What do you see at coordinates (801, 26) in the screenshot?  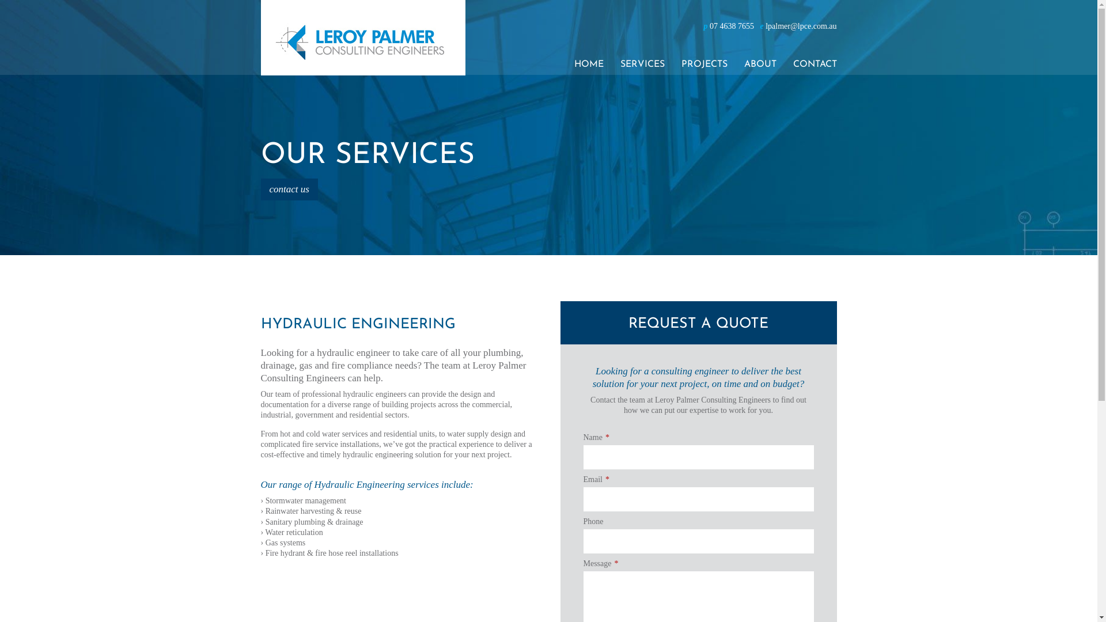 I see `lpalmer@lpce.com.au` at bounding box center [801, 26].